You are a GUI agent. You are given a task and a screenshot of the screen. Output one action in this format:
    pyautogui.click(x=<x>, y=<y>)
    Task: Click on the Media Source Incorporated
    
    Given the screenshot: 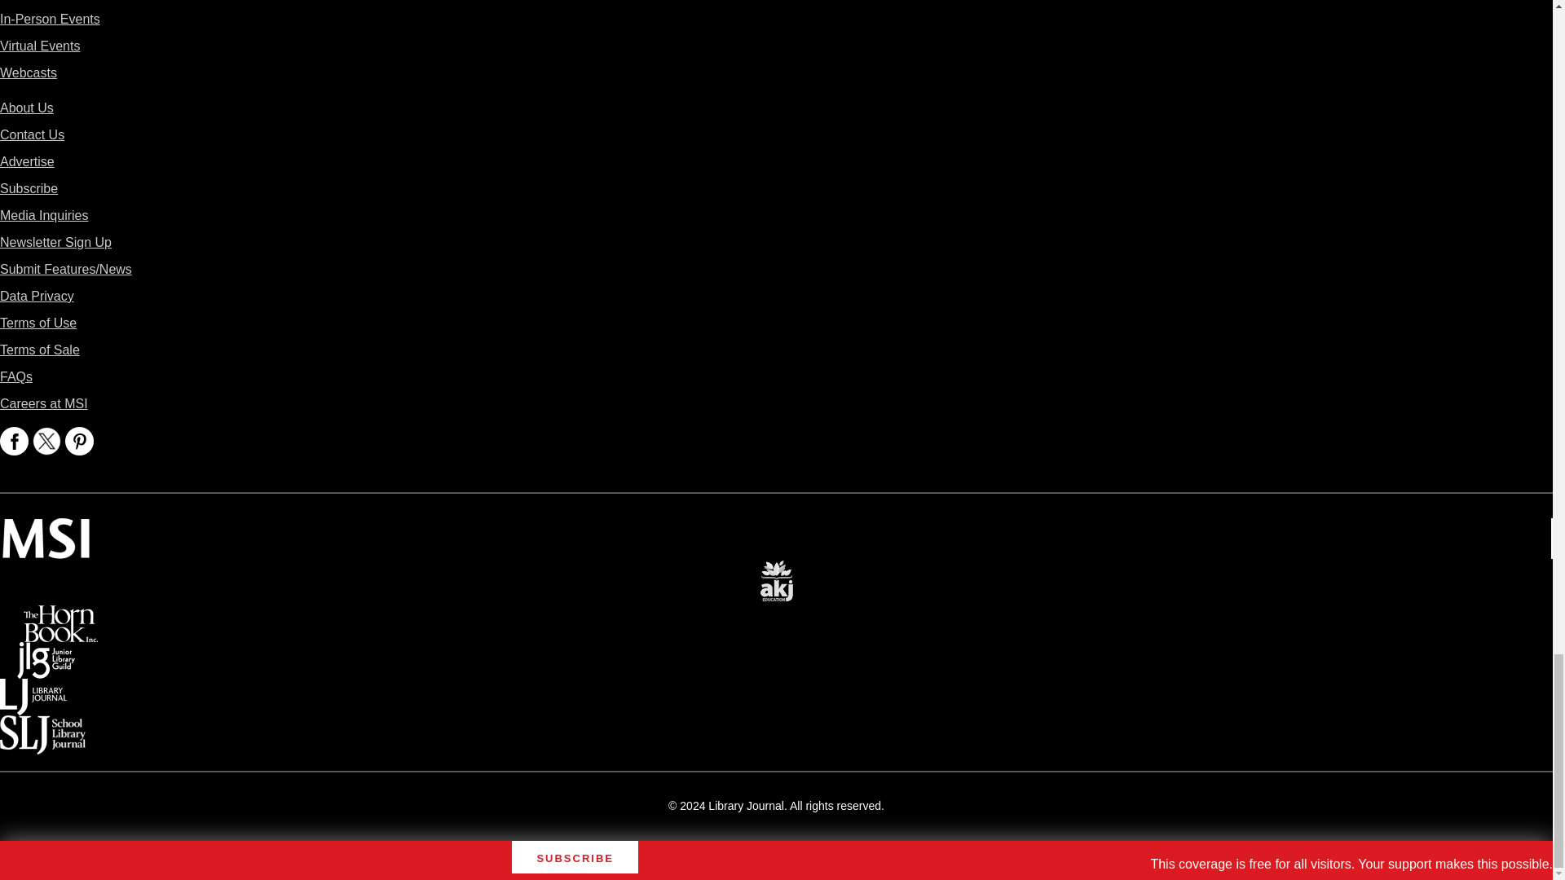 What is the action you would take?
    pyautogui.click(x=46, y=530)
    